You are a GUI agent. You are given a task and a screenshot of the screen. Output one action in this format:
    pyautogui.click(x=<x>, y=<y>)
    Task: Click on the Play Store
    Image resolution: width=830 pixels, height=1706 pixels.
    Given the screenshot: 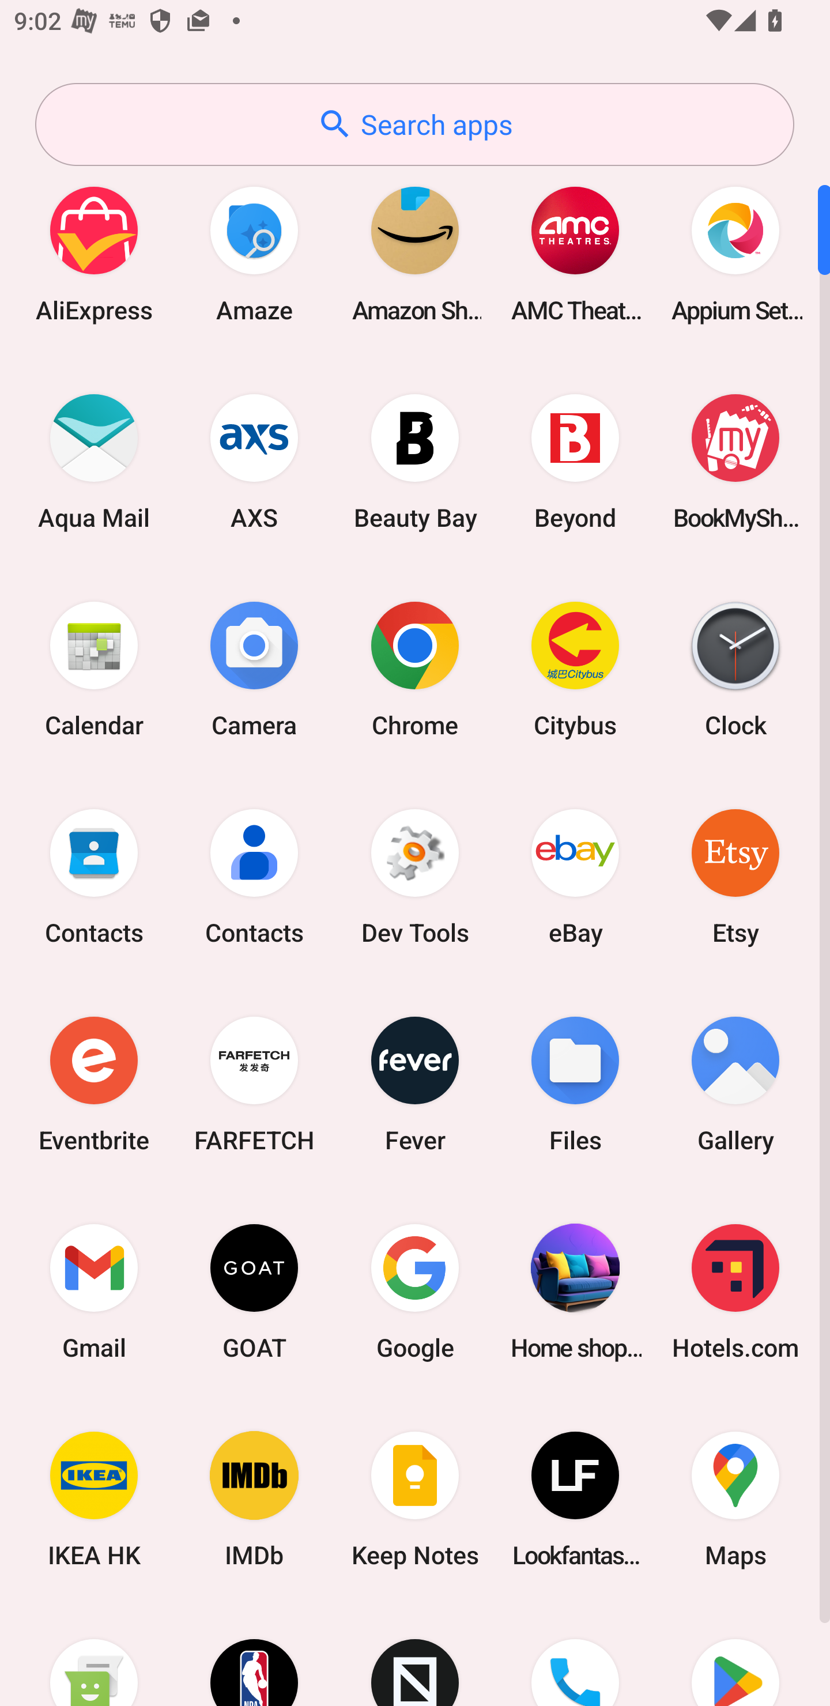 What is the action you would take?
    pyautogui.click(x=735, y=1655)
    